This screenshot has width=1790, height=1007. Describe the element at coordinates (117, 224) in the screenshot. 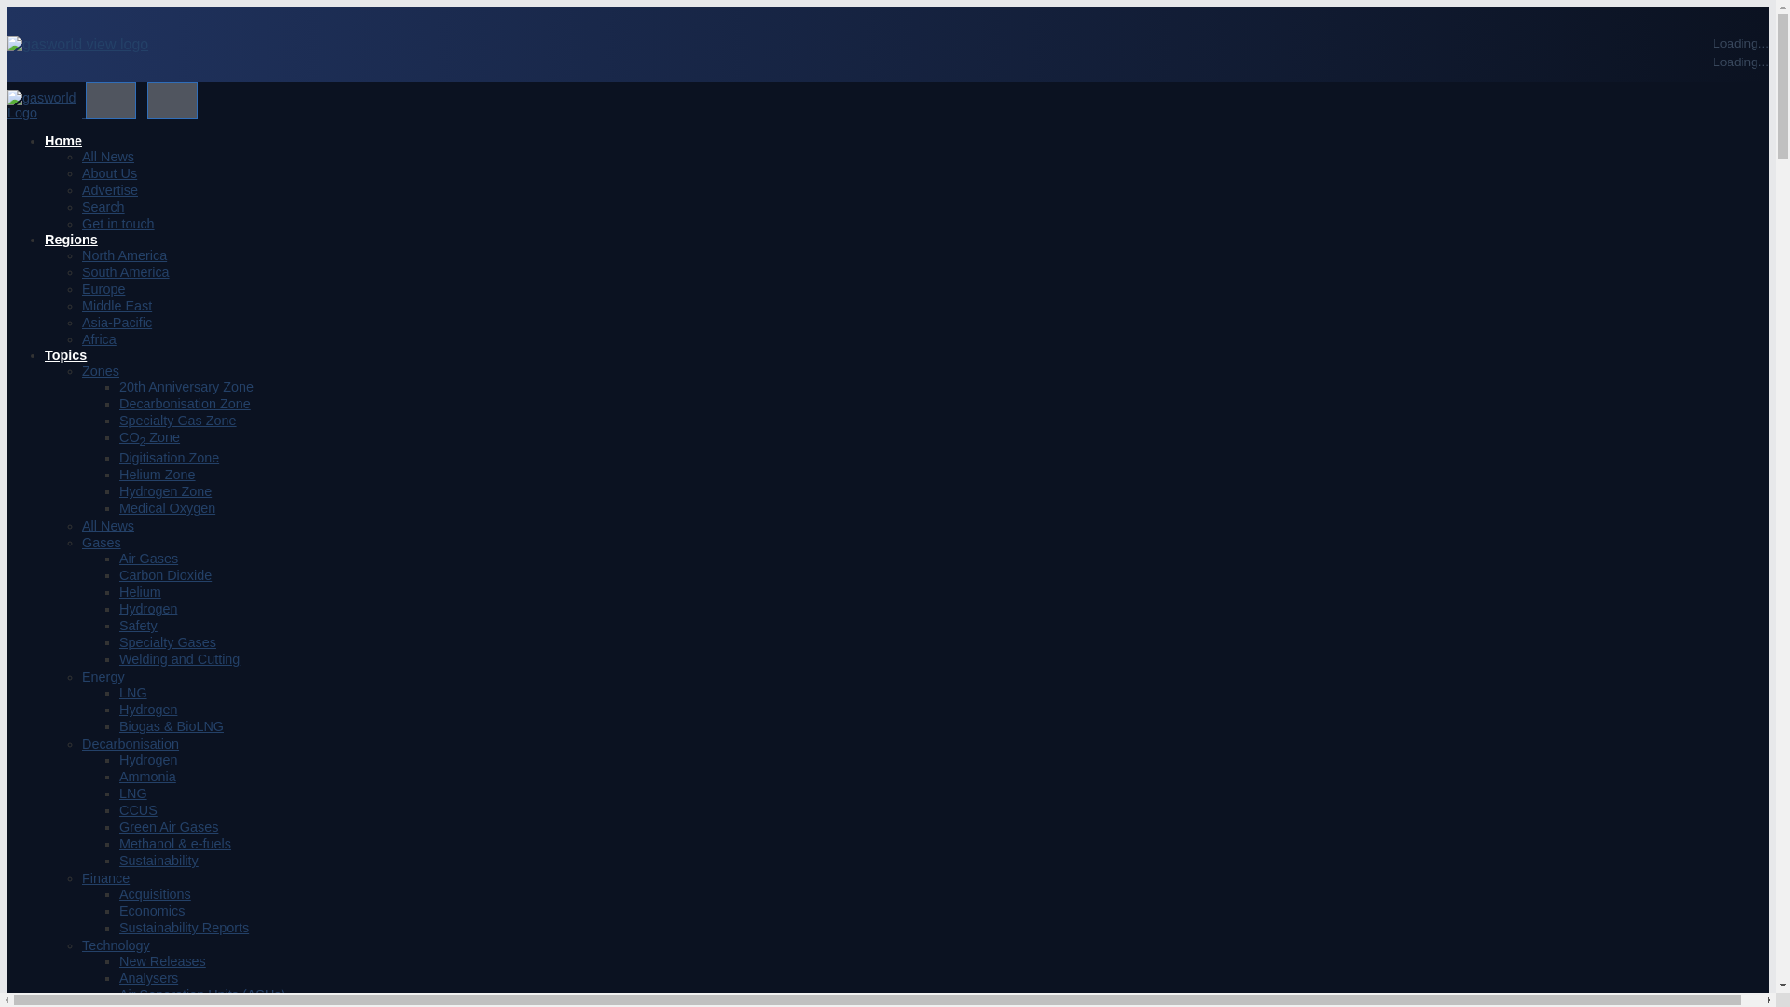

I see `Get in touch` at that location.